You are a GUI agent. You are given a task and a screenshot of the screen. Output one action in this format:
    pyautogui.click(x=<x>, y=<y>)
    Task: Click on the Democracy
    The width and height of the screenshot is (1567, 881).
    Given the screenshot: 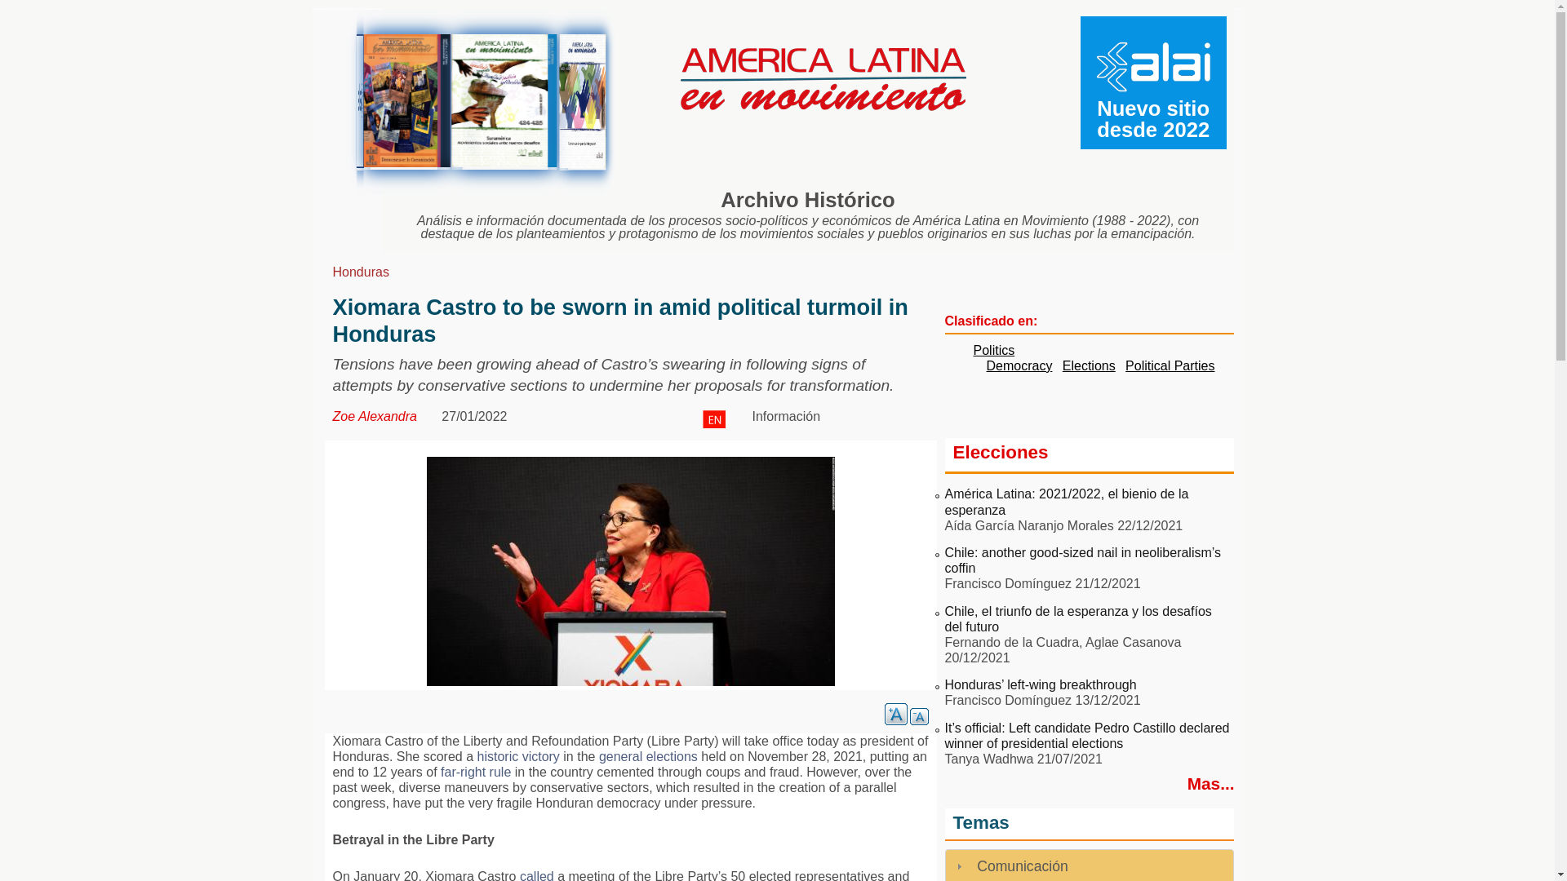 What is the action you would take?
    pyautogui.click(x=1019, y=365)
    